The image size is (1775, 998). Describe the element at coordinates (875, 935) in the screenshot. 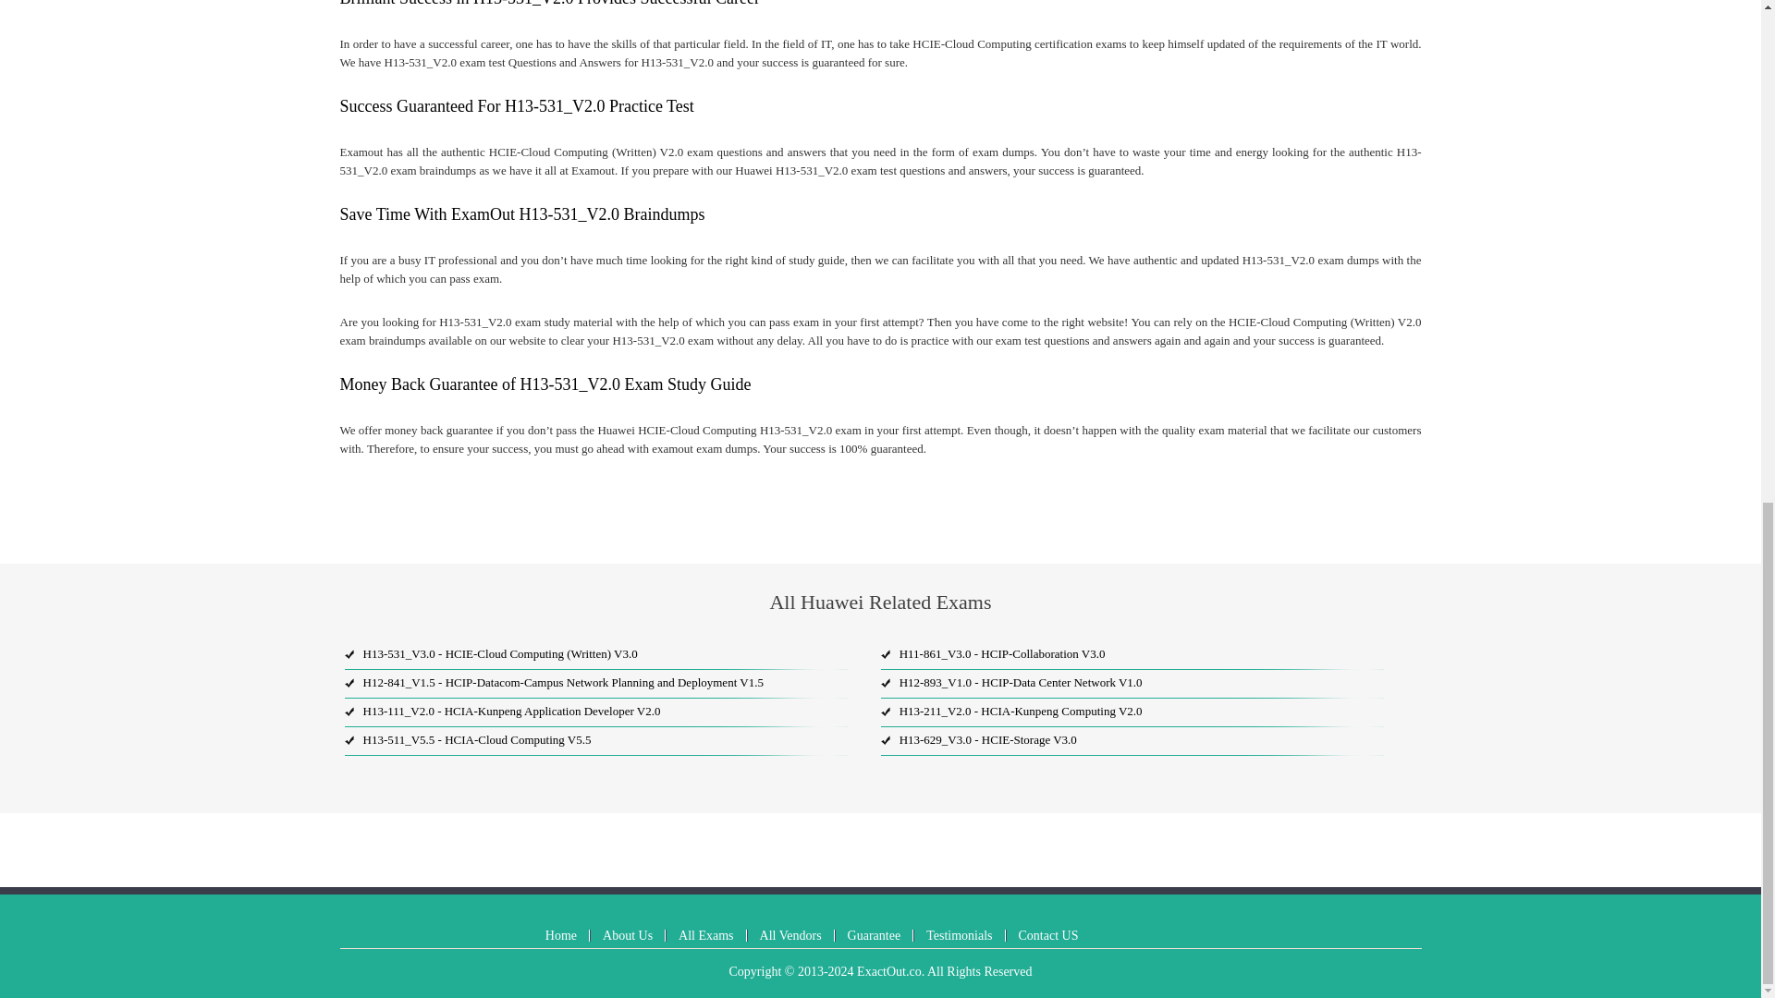

I see `Guarantee` at that location.